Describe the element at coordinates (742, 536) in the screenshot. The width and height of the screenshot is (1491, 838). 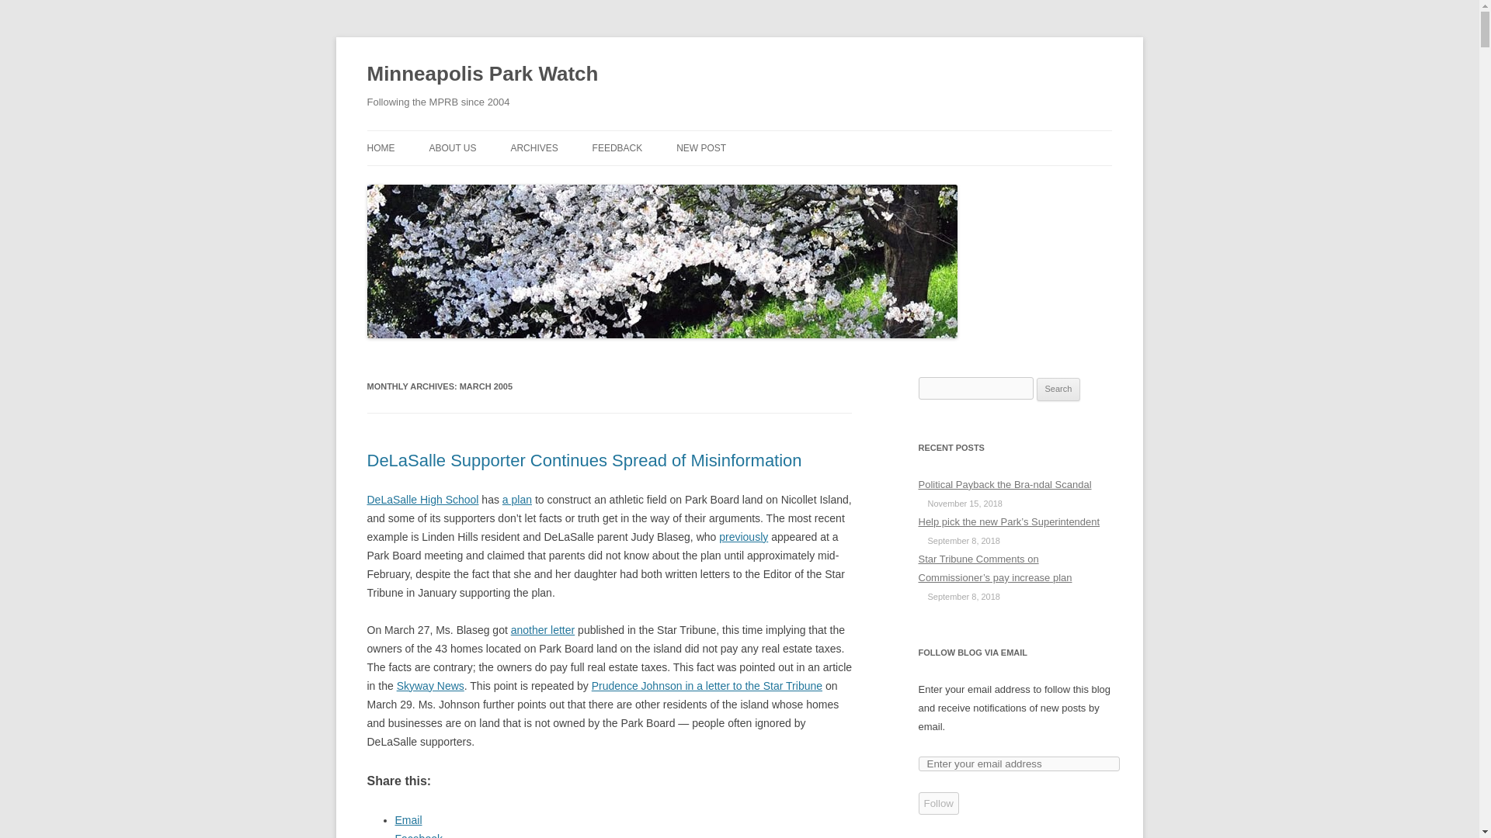
I see `previously` at that location.